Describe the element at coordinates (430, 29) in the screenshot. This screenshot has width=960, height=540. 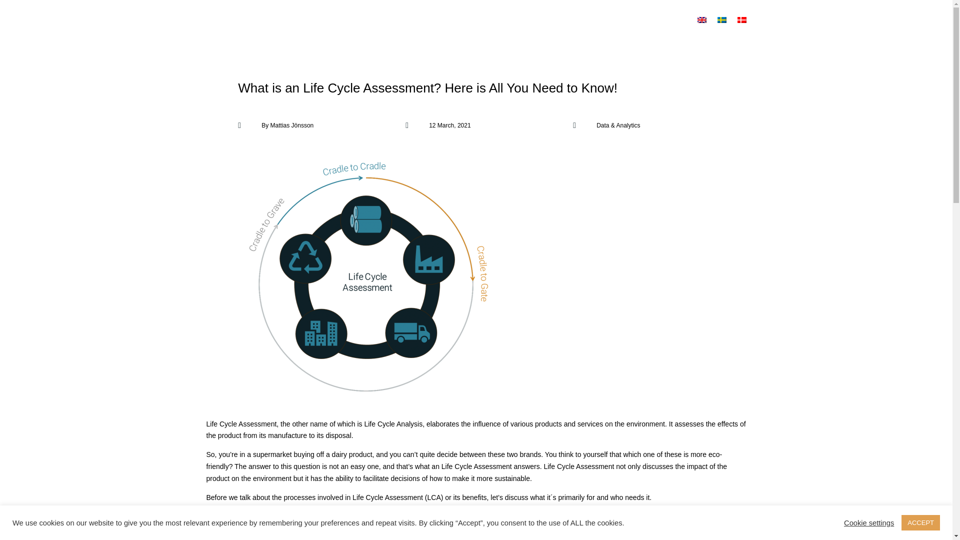
I see `Partners` at that location.